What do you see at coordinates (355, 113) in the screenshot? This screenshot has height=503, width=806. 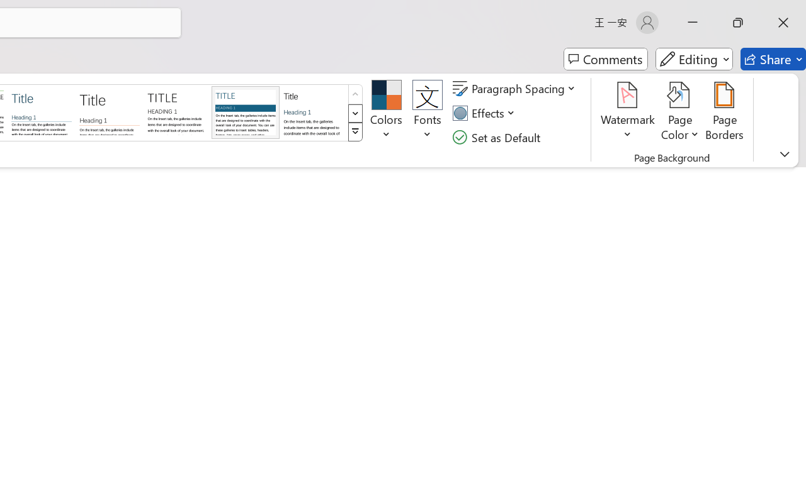 I see `Row Down` at bounding box center [355, 113].